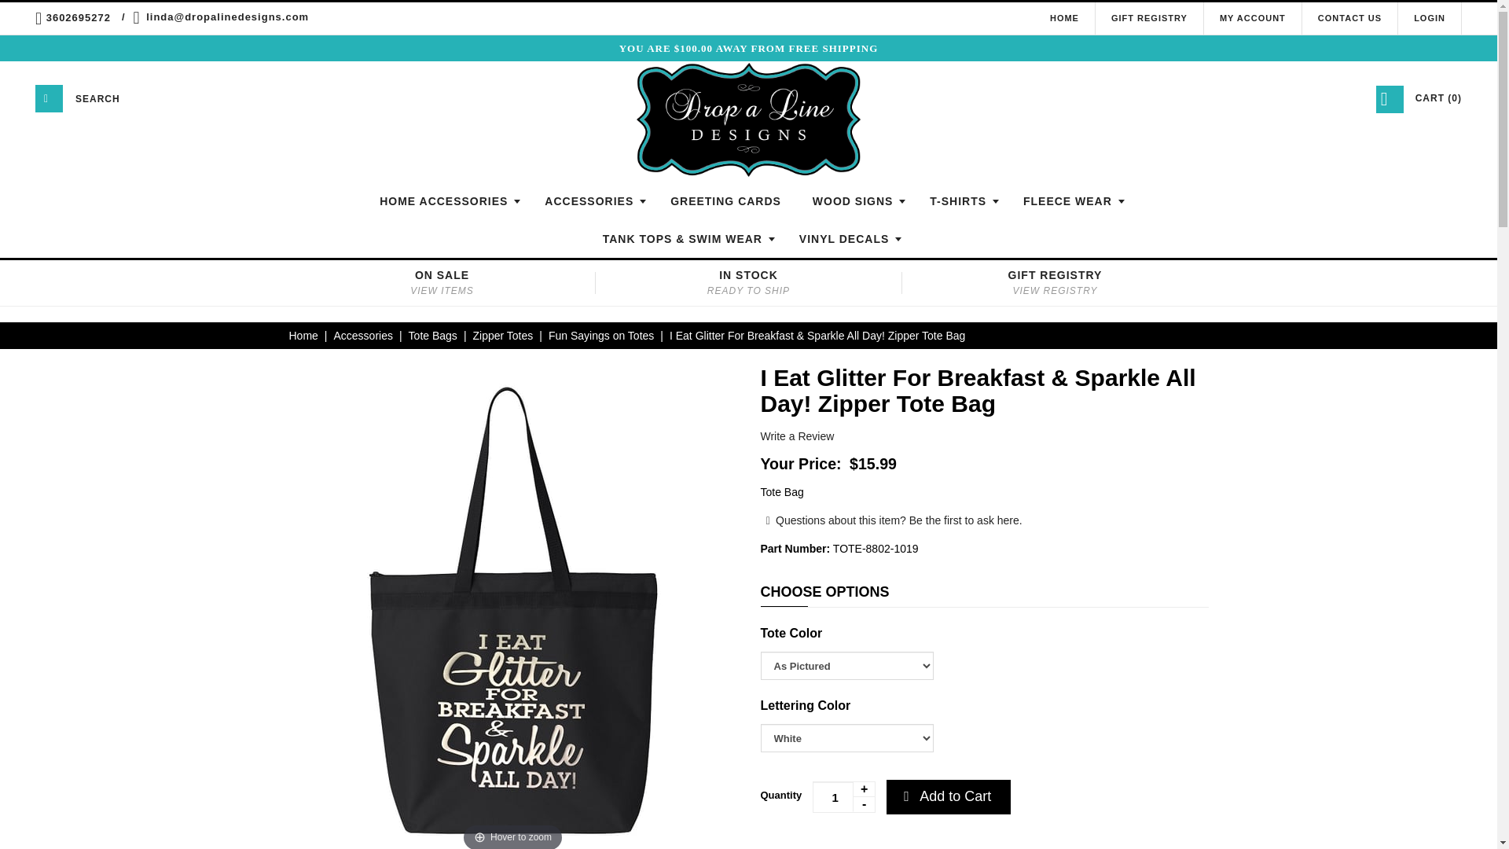 The height and width of the screenshot is (849, 1509). What do you see at coordinates (960, 201) in the screenshot?
I see `T-SHIRTS` at bounding box center [960, 201].